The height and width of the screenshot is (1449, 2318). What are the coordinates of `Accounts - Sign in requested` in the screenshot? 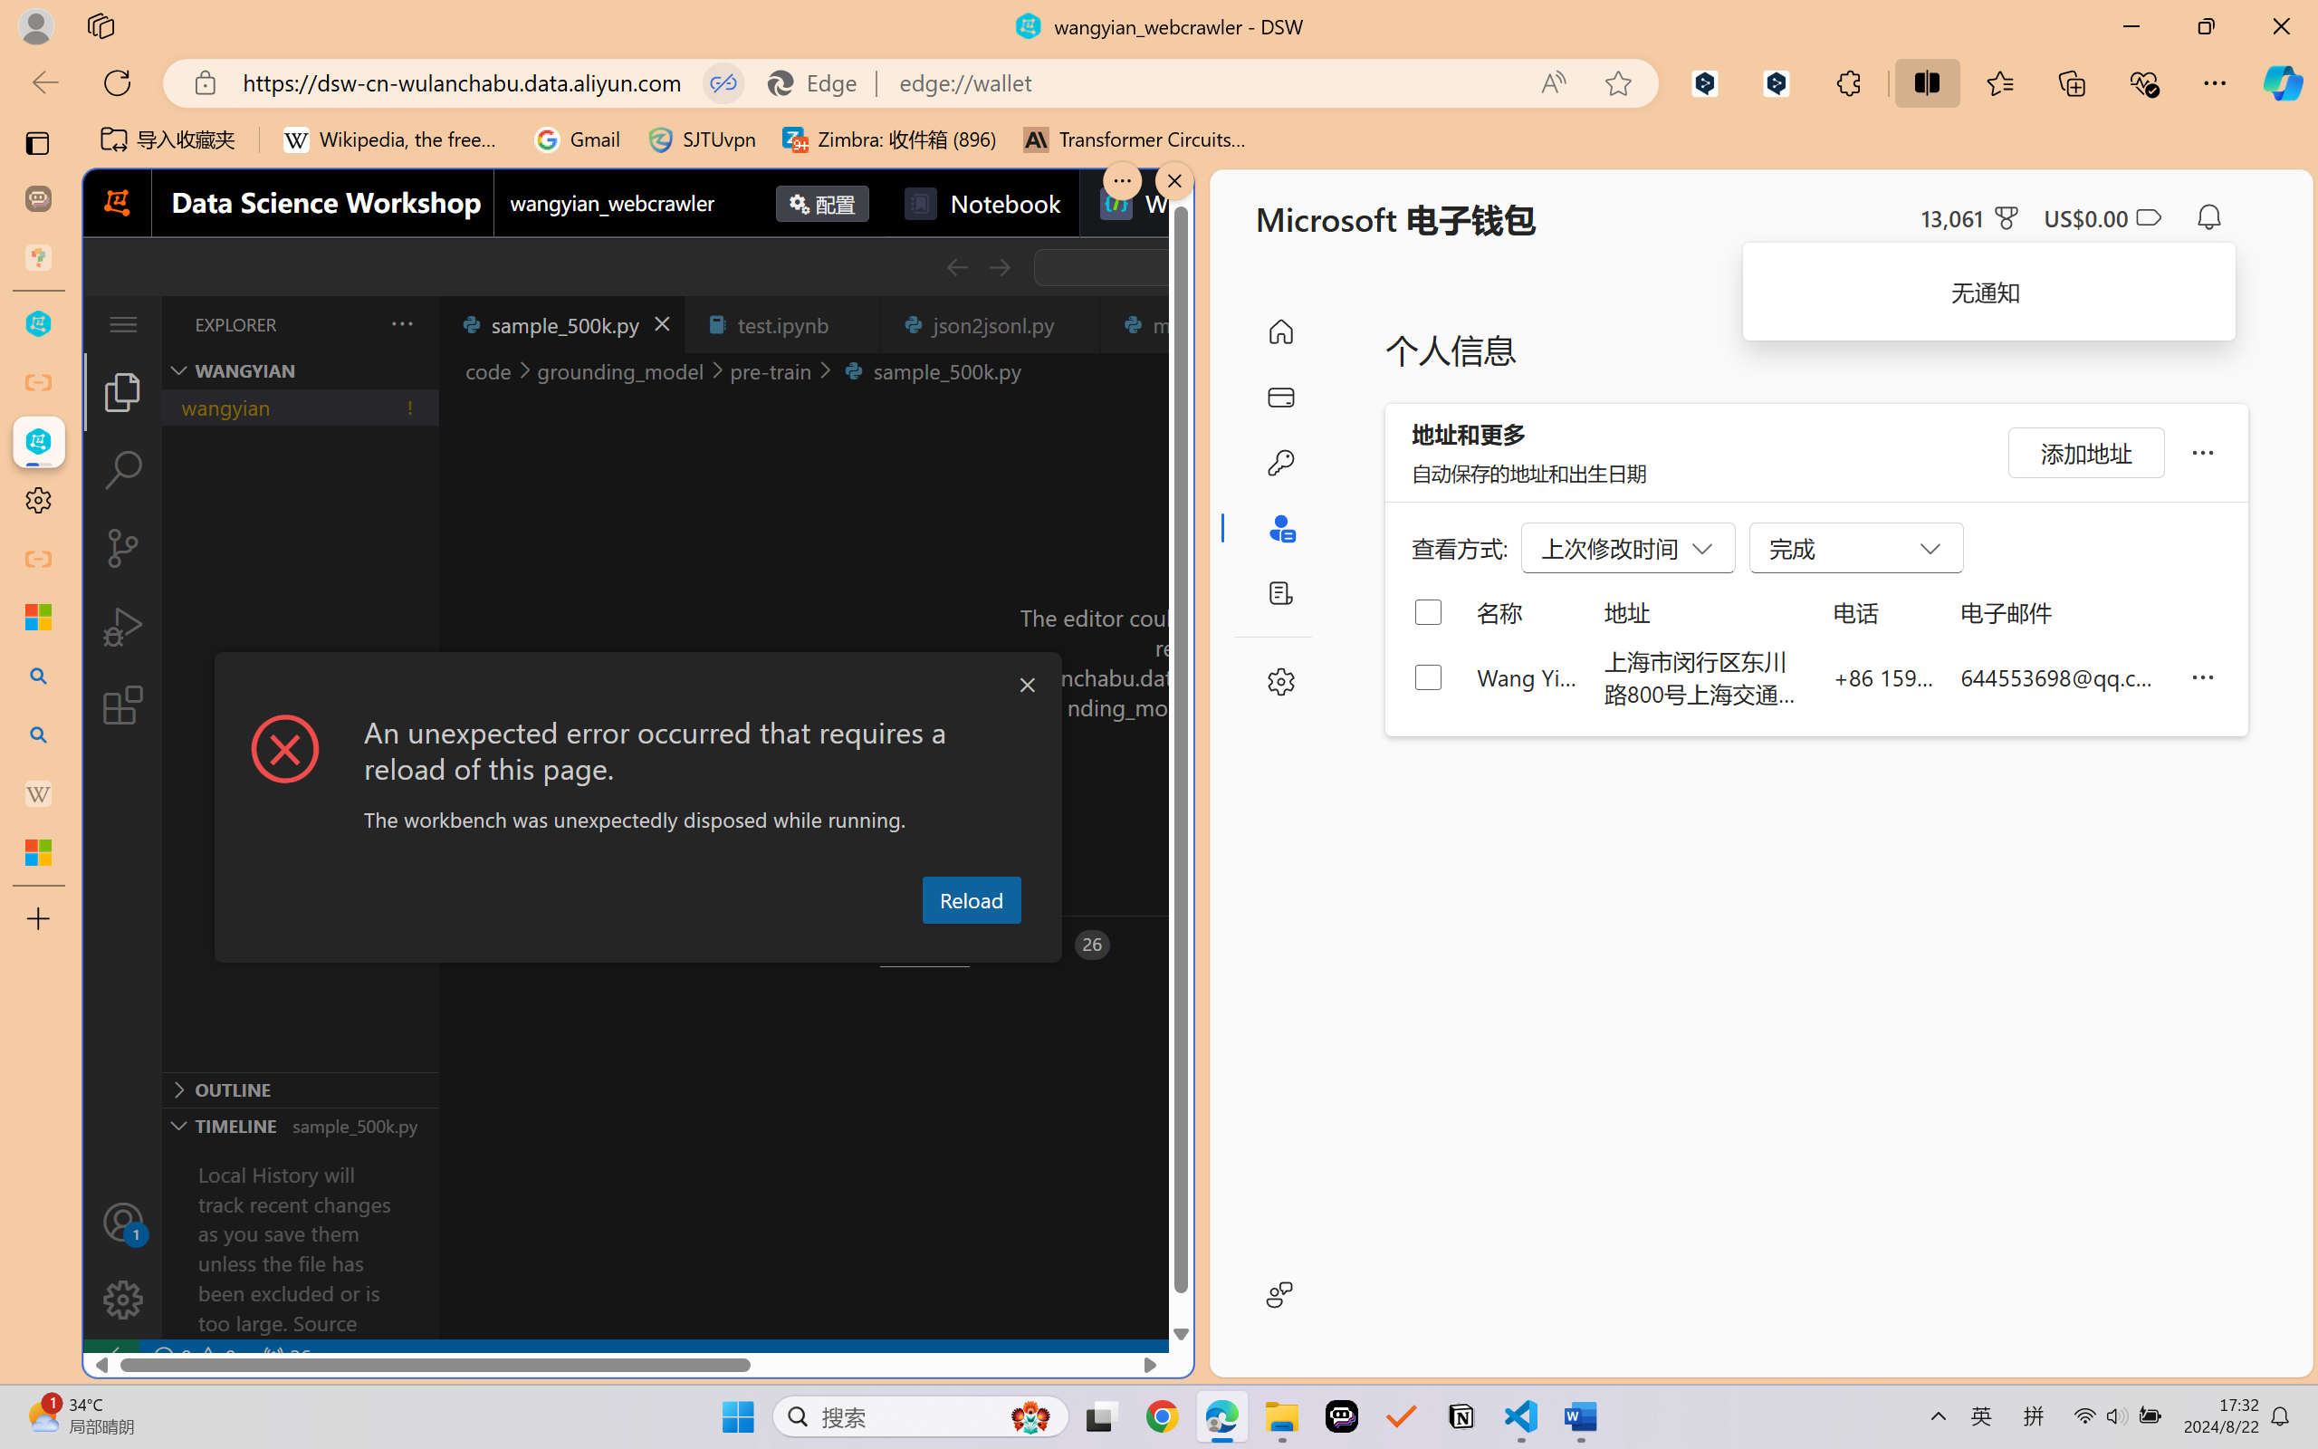 It's located at (123, 1222).